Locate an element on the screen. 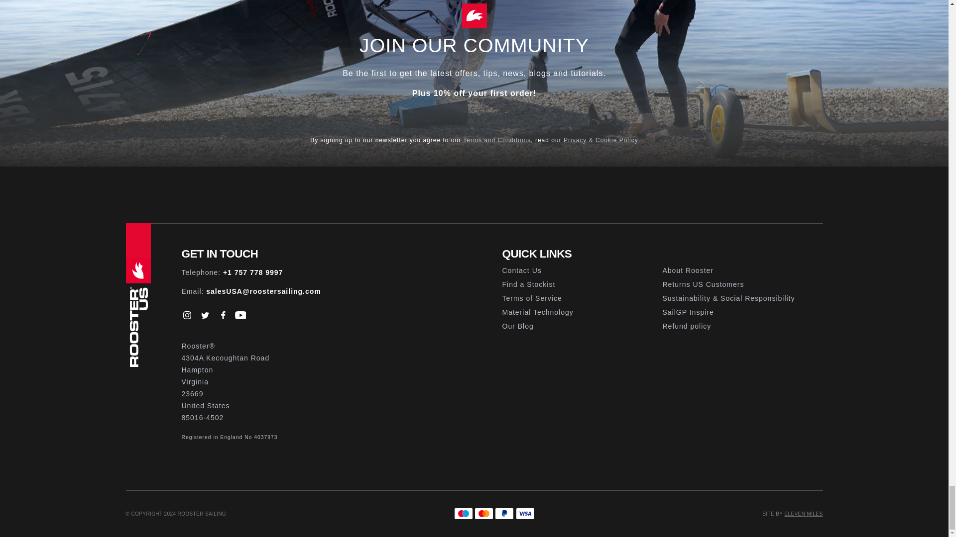 The height and width of the screenshot is (537, 956). ROOSTER USA on Instagram is located at coordinates (187, 315).